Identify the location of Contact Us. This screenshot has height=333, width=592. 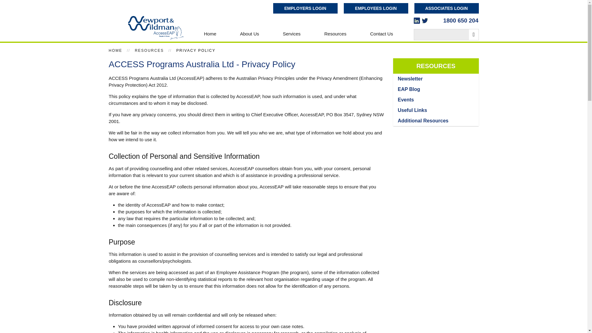
(381, 33).